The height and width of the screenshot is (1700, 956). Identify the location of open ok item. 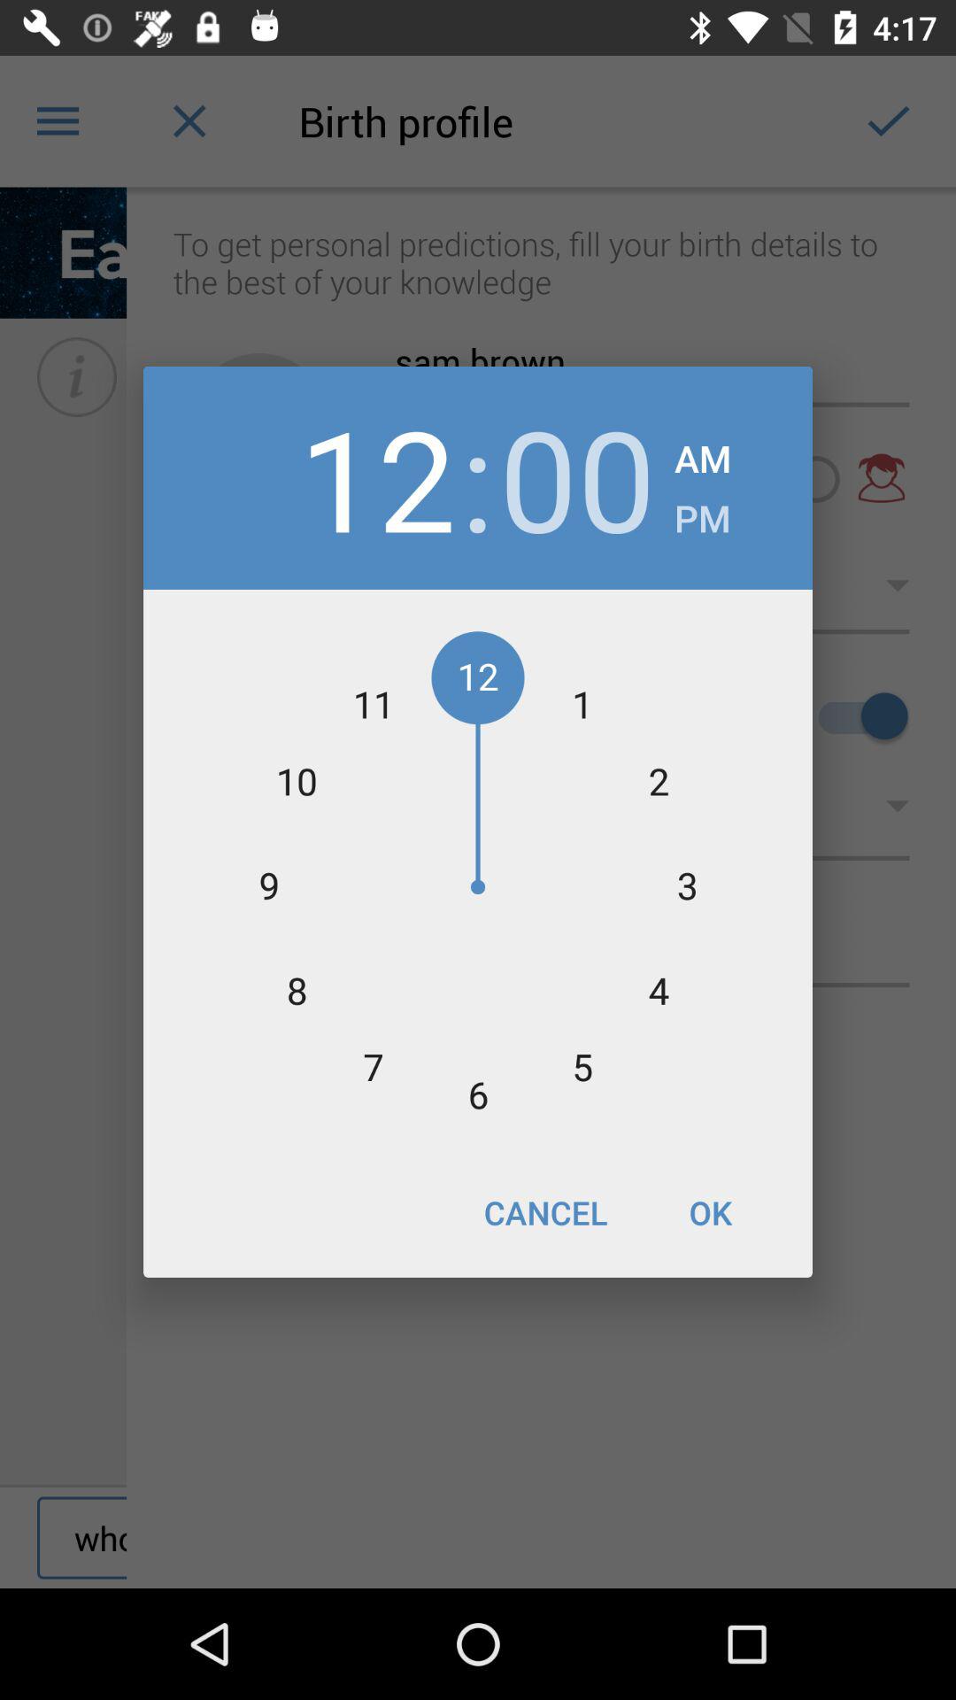
(710, 1212).